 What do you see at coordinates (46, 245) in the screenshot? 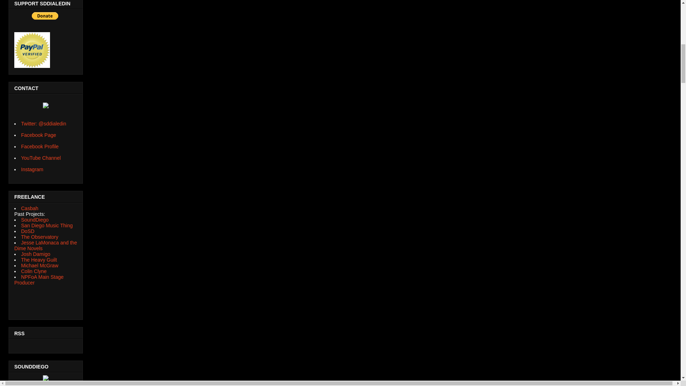
I see `Jesse LaMonaca and the Dime Novels` at bounding box center [46, 245].